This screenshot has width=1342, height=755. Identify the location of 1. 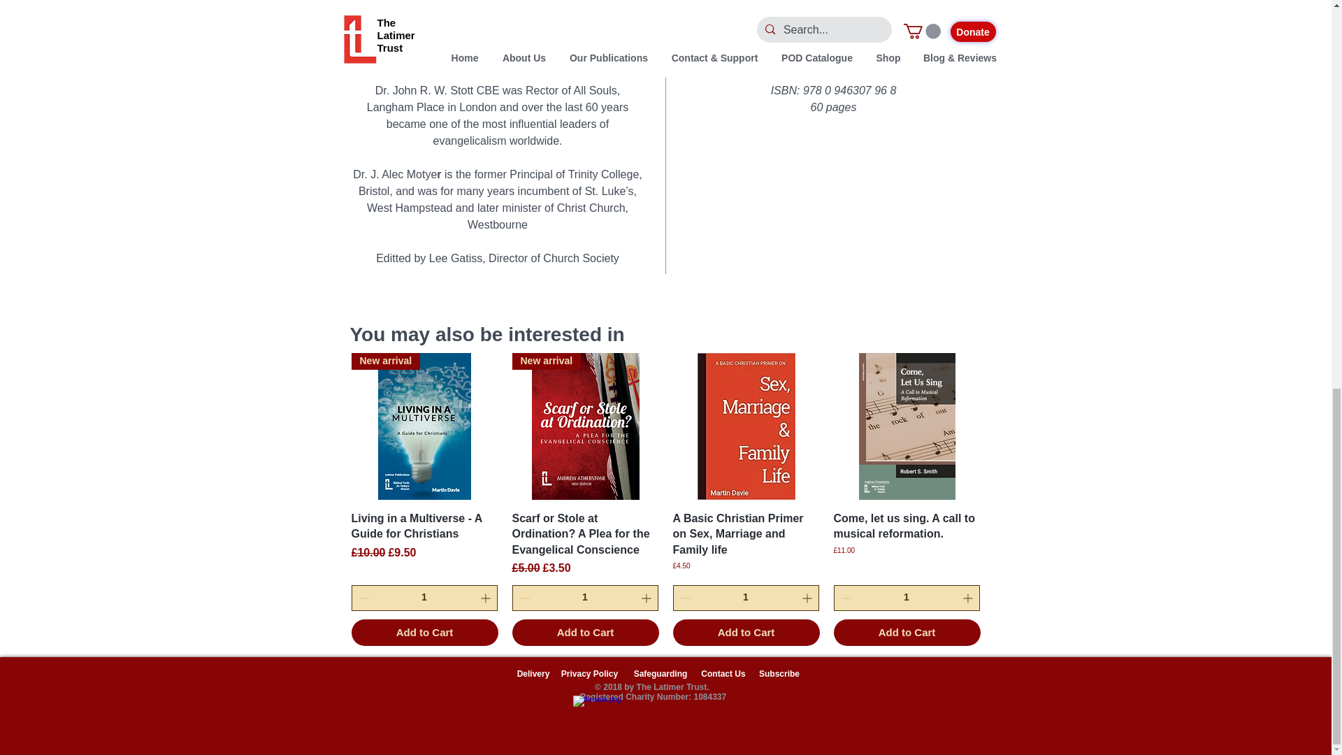
(906, 597).